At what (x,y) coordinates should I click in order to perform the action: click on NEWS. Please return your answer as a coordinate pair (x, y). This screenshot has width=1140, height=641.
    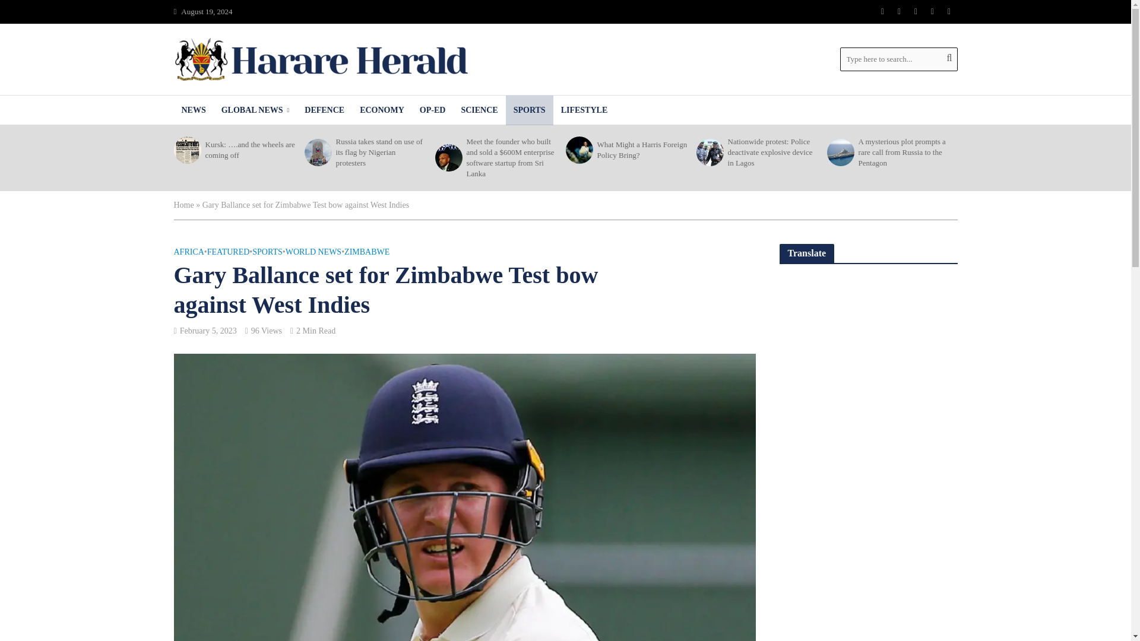
    Looking at the image, I should click on (193, 110).